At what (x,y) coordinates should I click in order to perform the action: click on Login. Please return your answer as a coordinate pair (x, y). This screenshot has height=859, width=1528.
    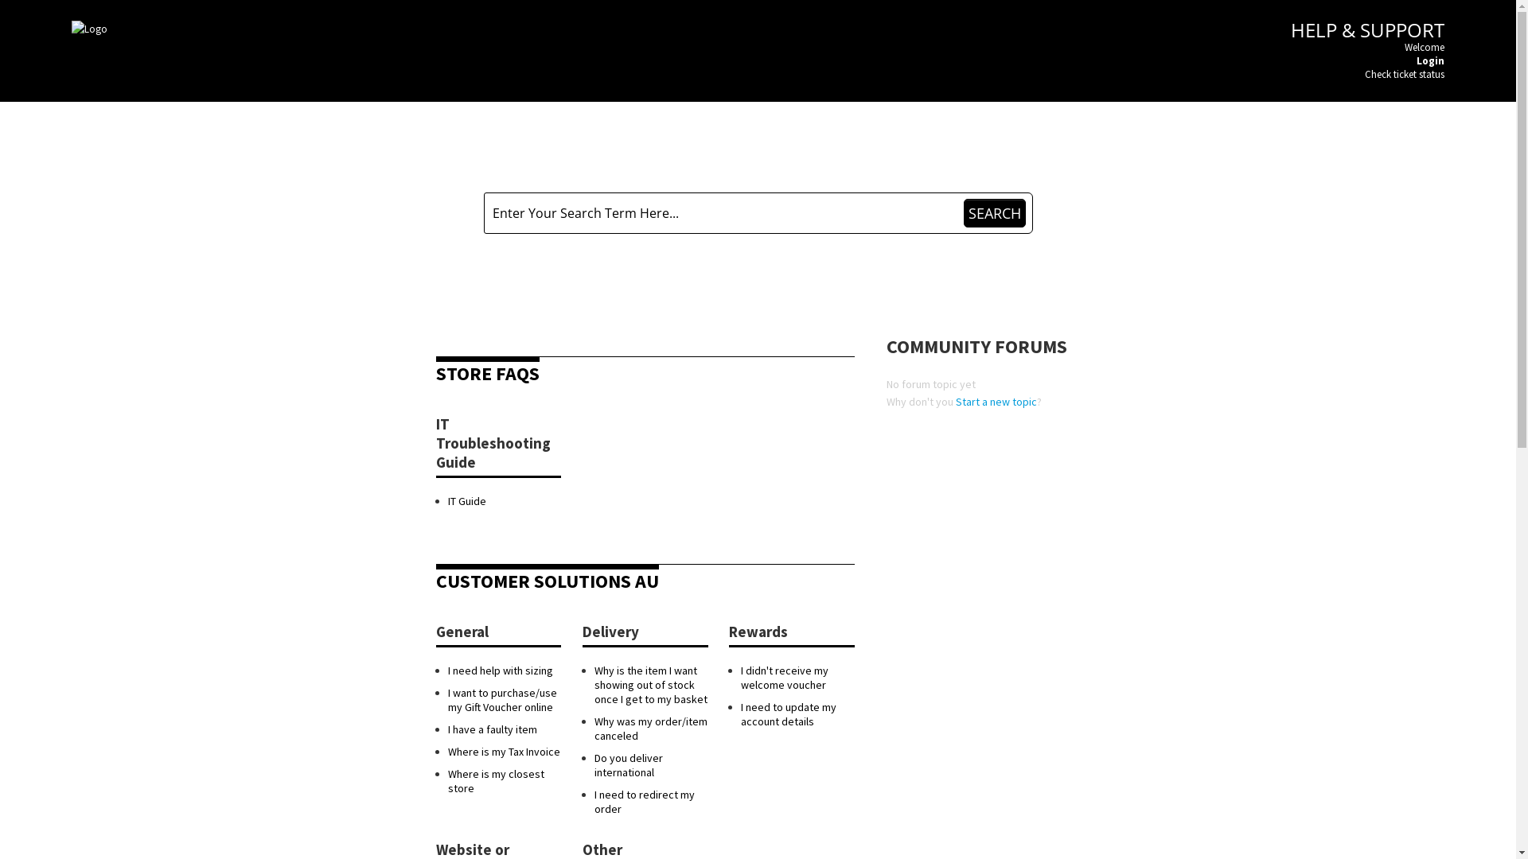
    Looking at the image, I should click on (1431, 60).